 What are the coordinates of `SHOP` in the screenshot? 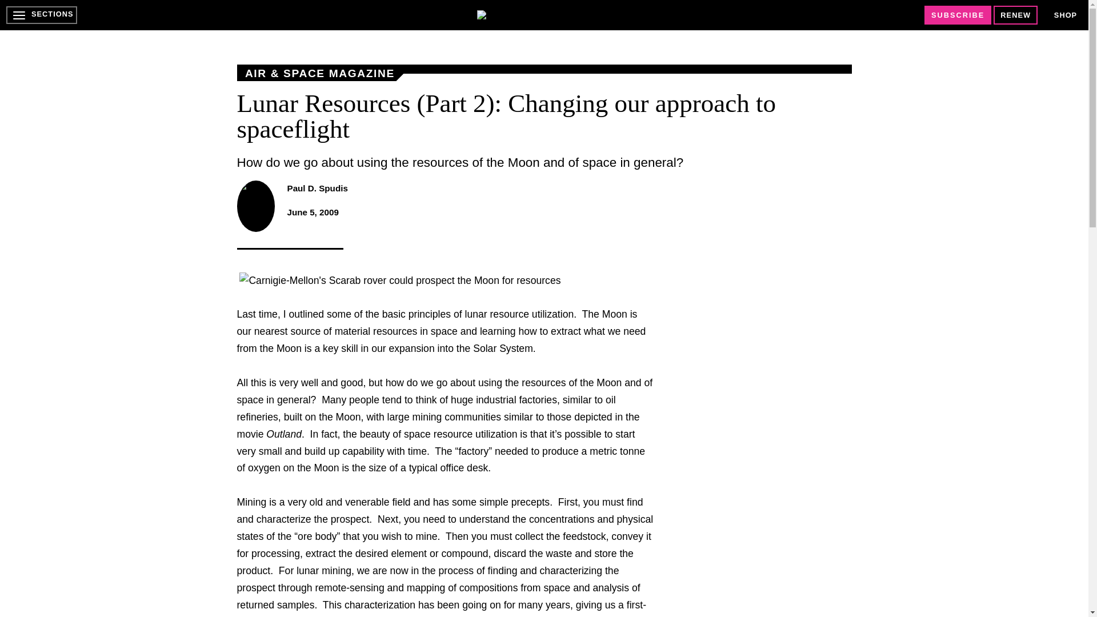 It's located at (1065, 15).